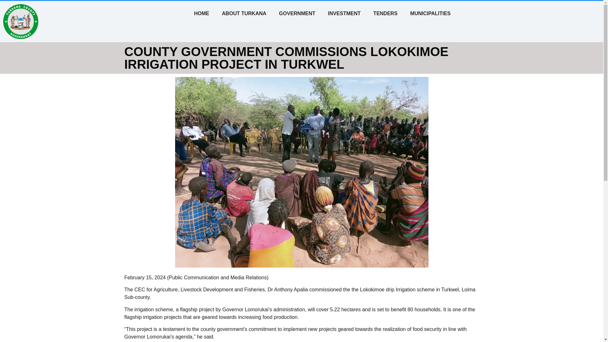  What do you see at coordinates (385, 13) in the screenshot?
I see `TENDERS` at bounding box center [385, 13].